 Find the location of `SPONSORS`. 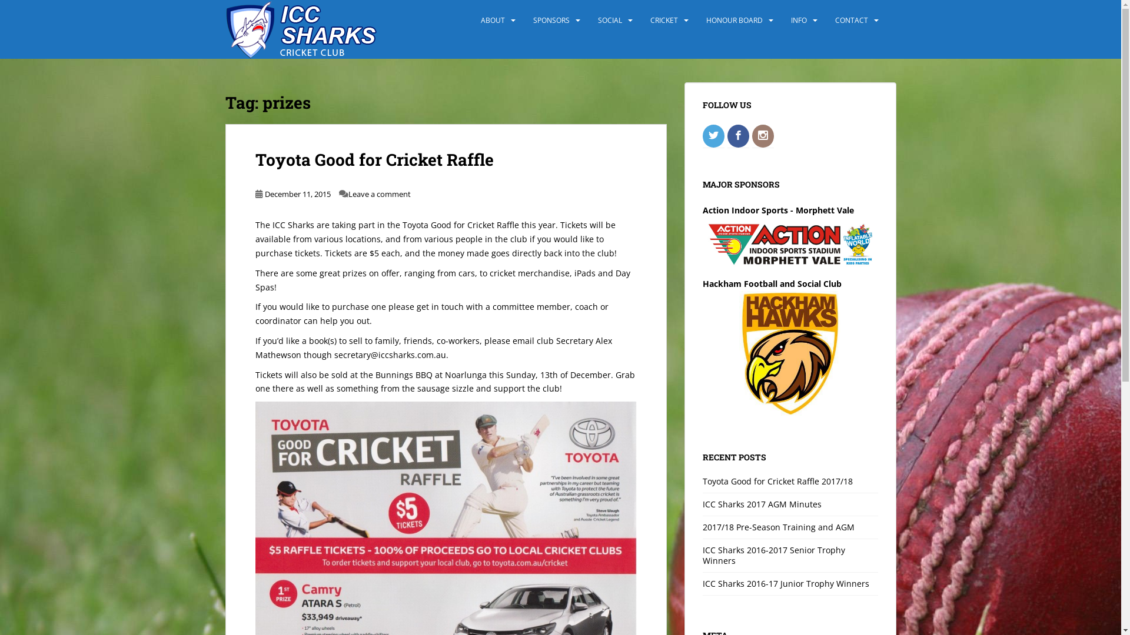

SPONSORS is located at coordinates (551, 21).